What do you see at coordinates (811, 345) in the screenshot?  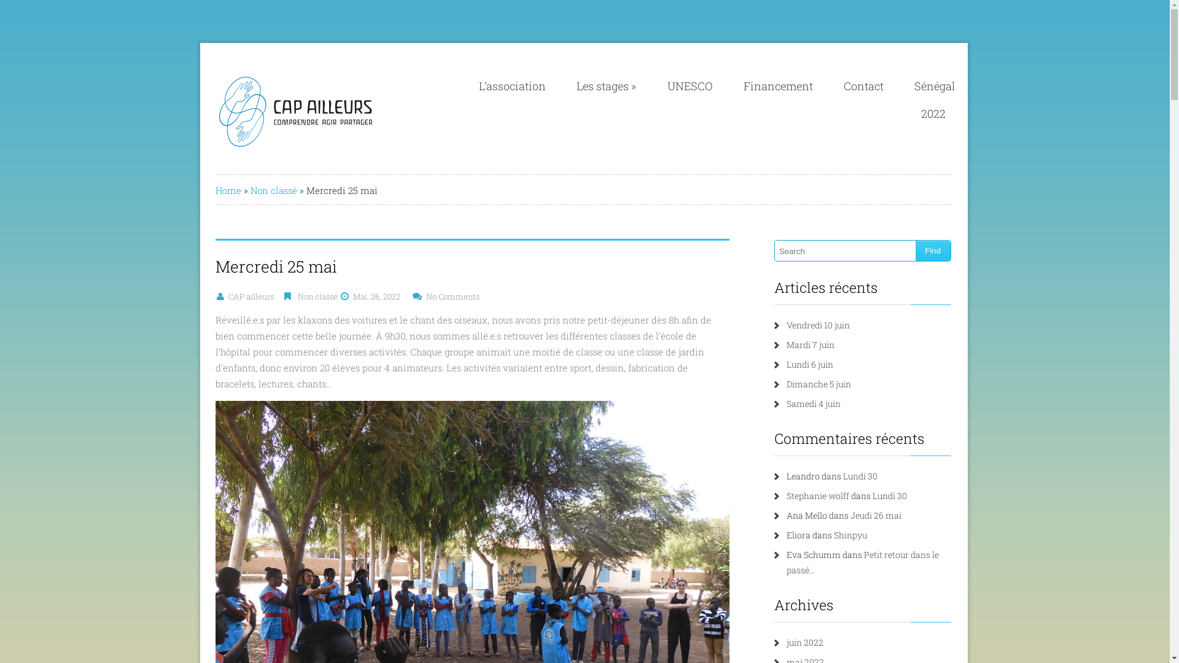 I see `Mardi 7 juin` at bounding box center [811, 345].